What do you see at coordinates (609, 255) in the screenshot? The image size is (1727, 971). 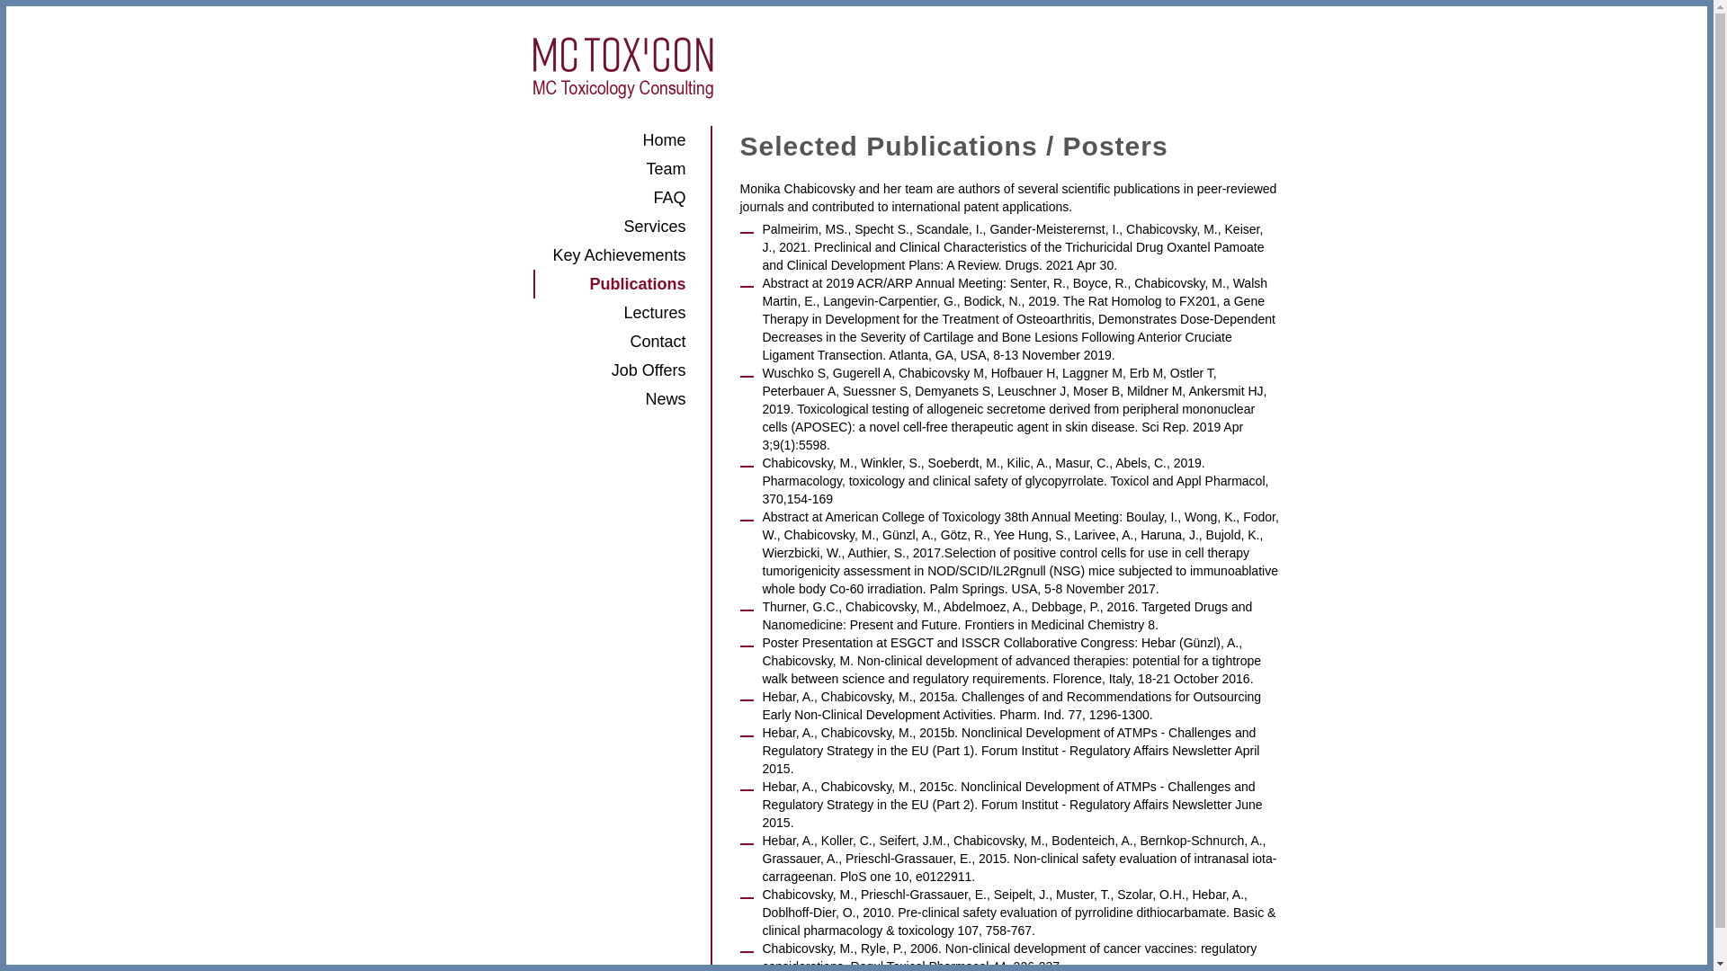 I see `Key Achievements` at bounding box center [609, 255].